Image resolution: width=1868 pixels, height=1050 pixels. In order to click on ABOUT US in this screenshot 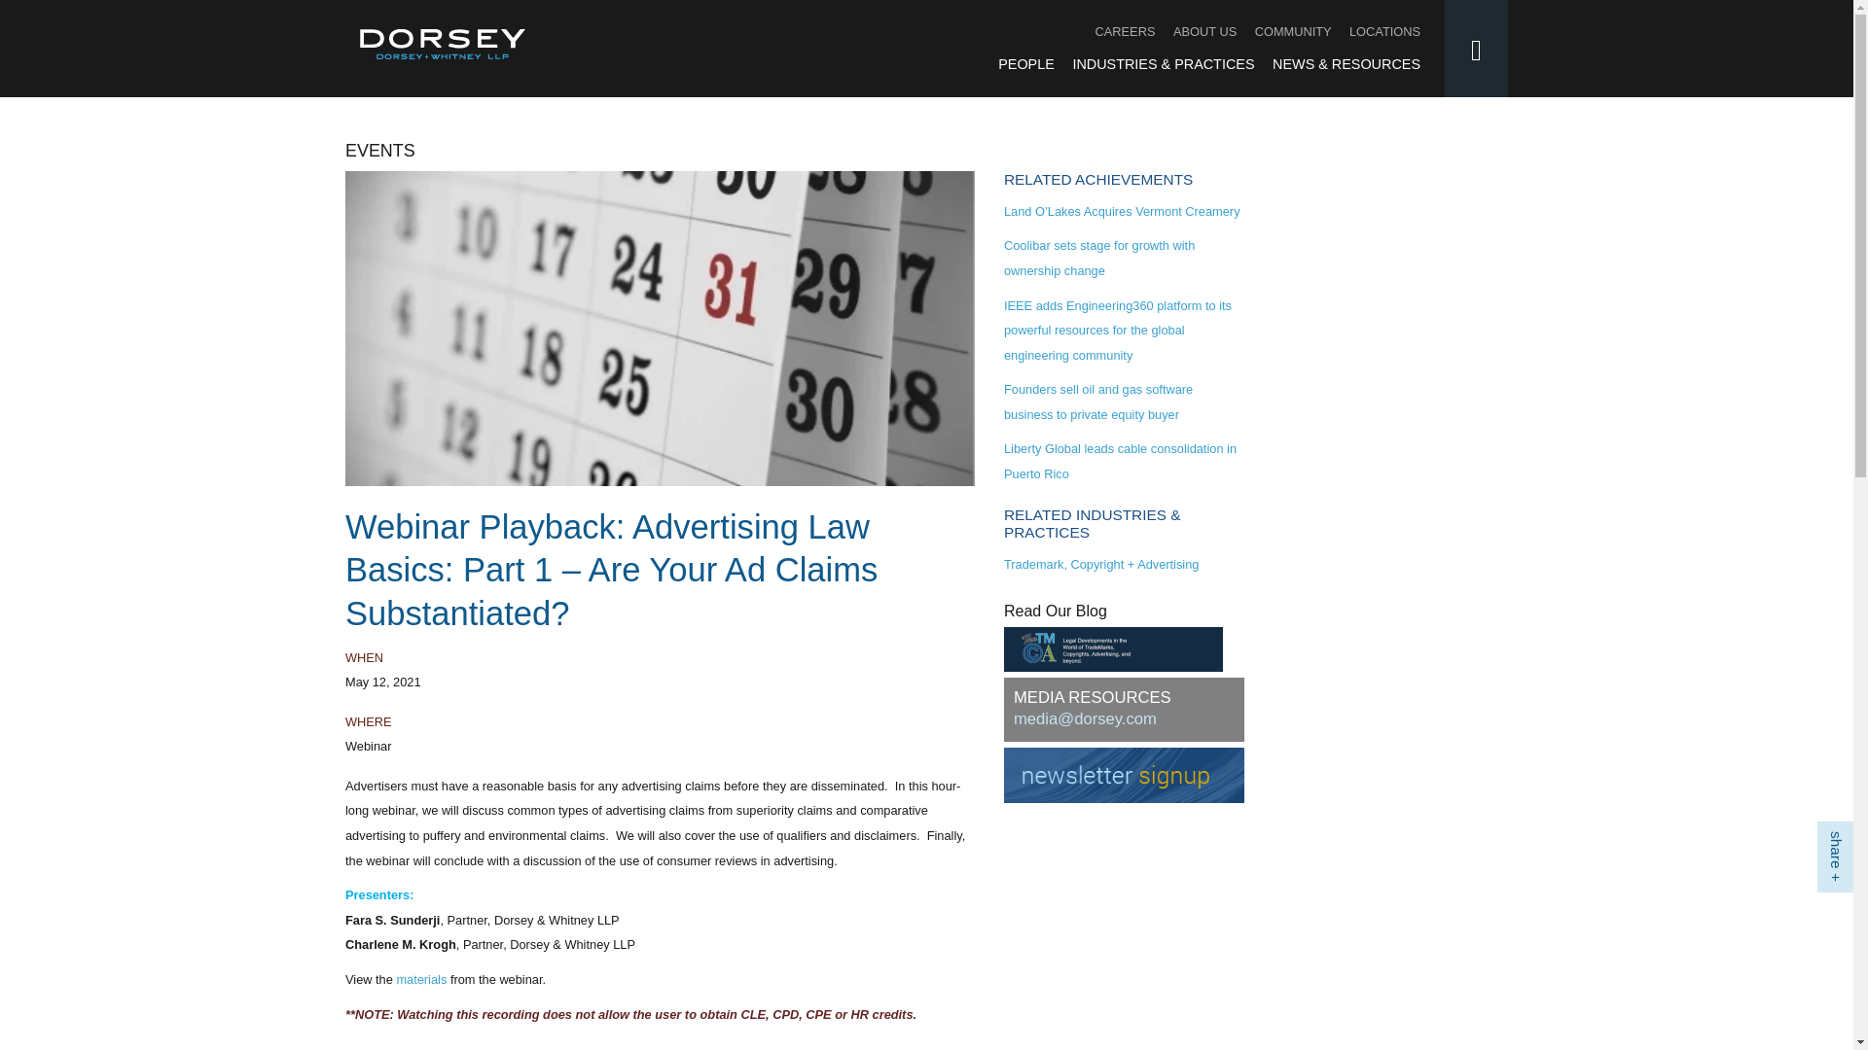, I will do `click(1204, 31)`.